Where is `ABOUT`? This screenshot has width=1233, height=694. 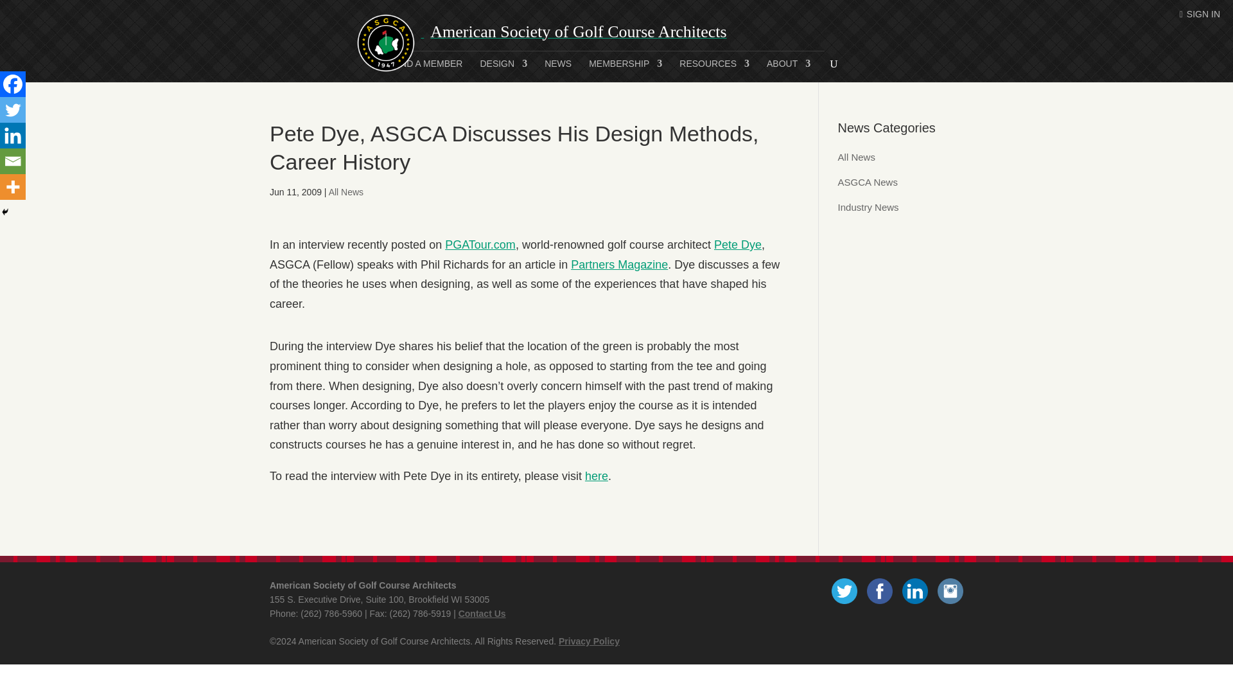
ABOUT is located at coordinates (789, 71).